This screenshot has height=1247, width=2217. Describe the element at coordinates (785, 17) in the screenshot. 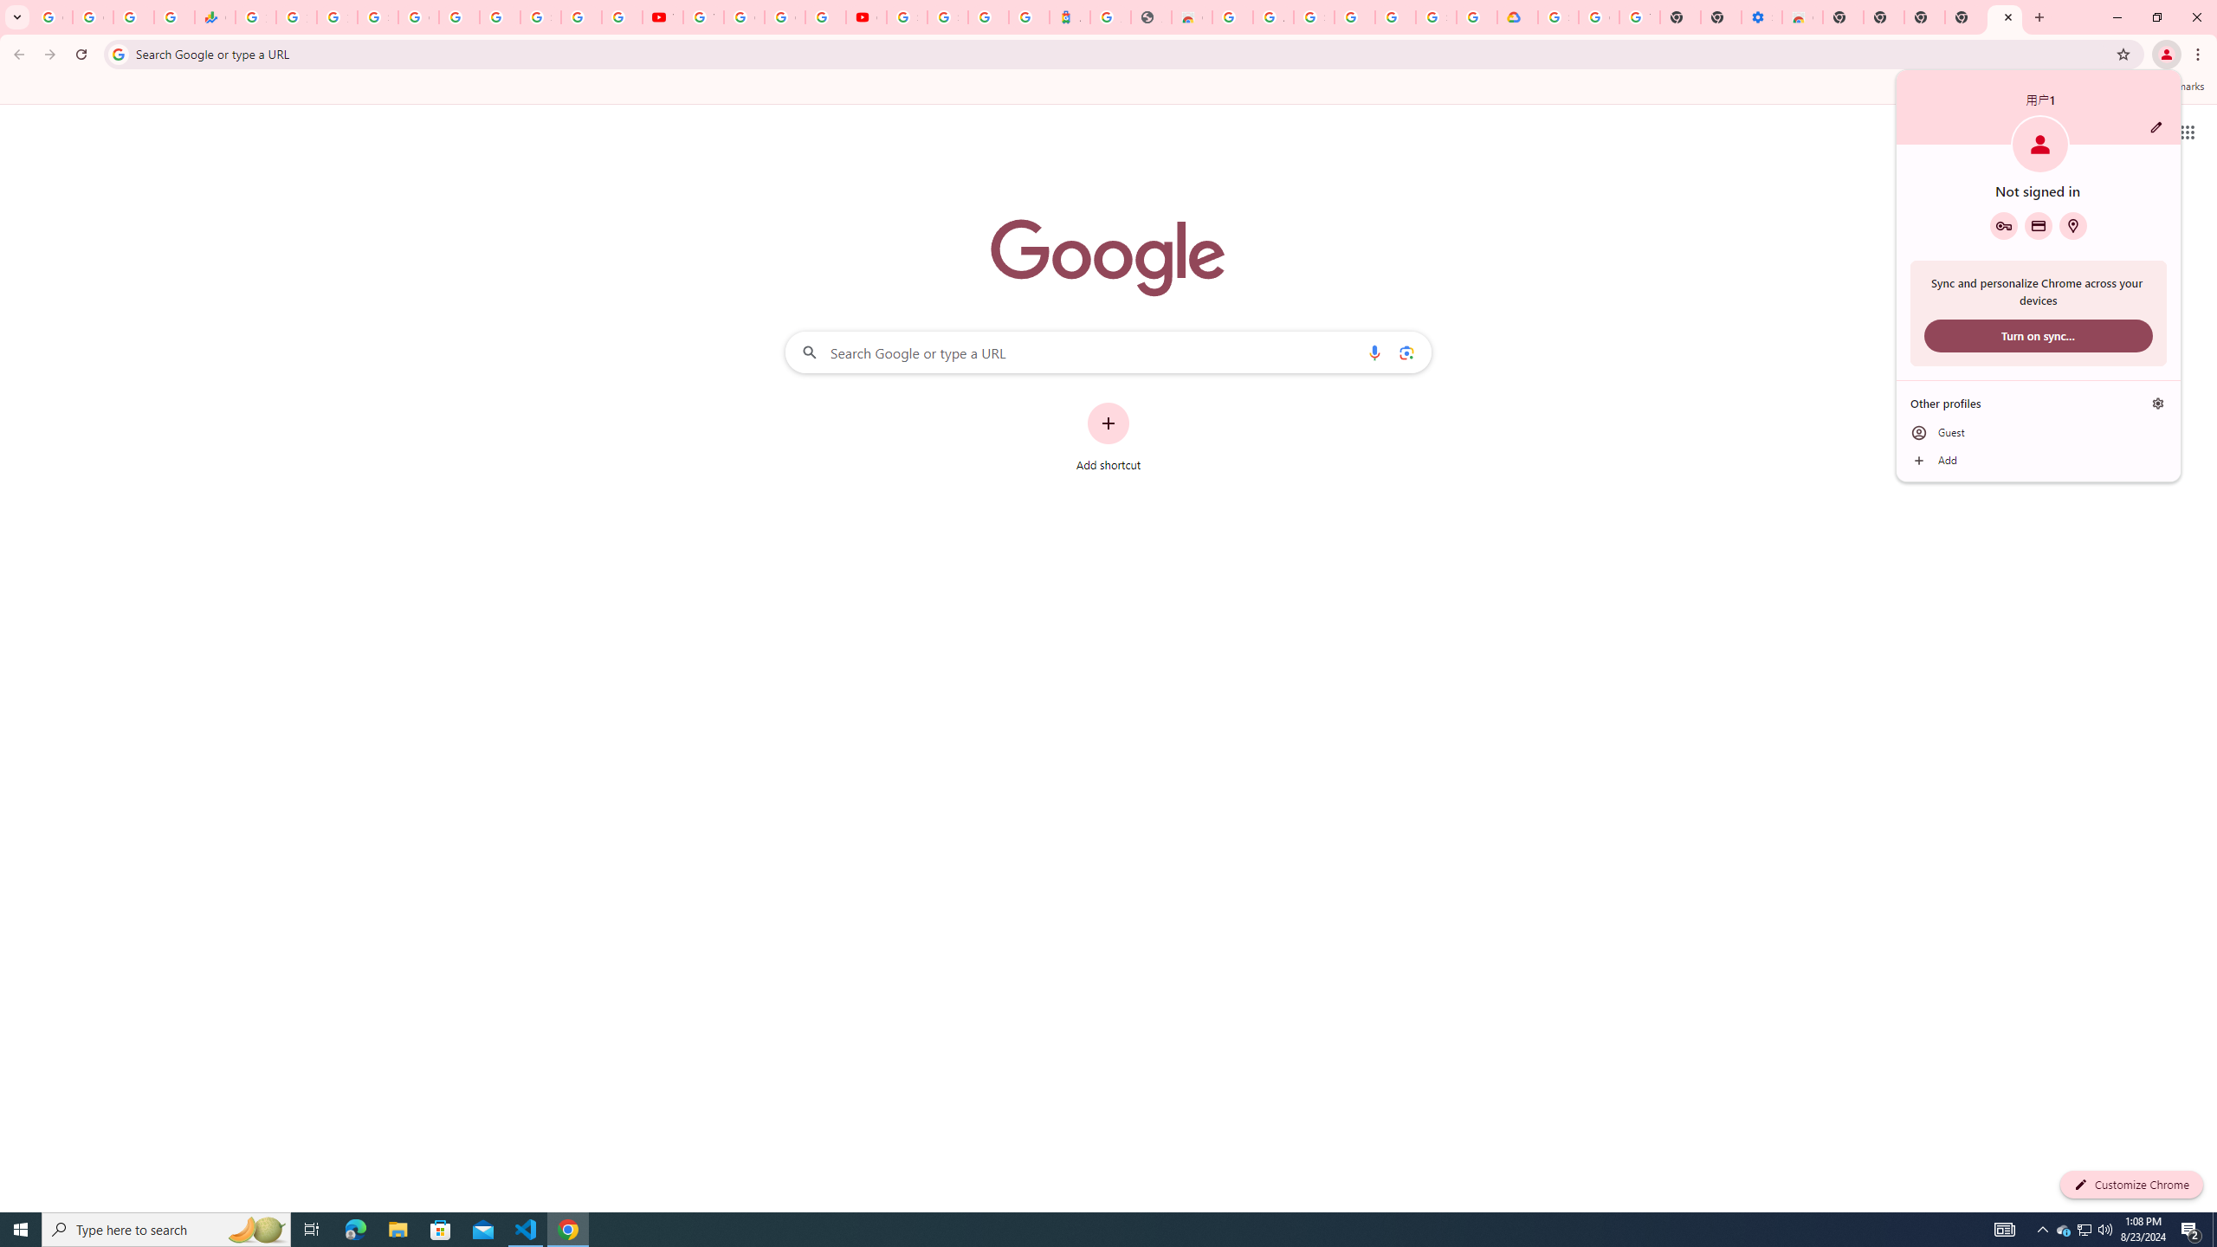

I see `Customize profile` at that location.